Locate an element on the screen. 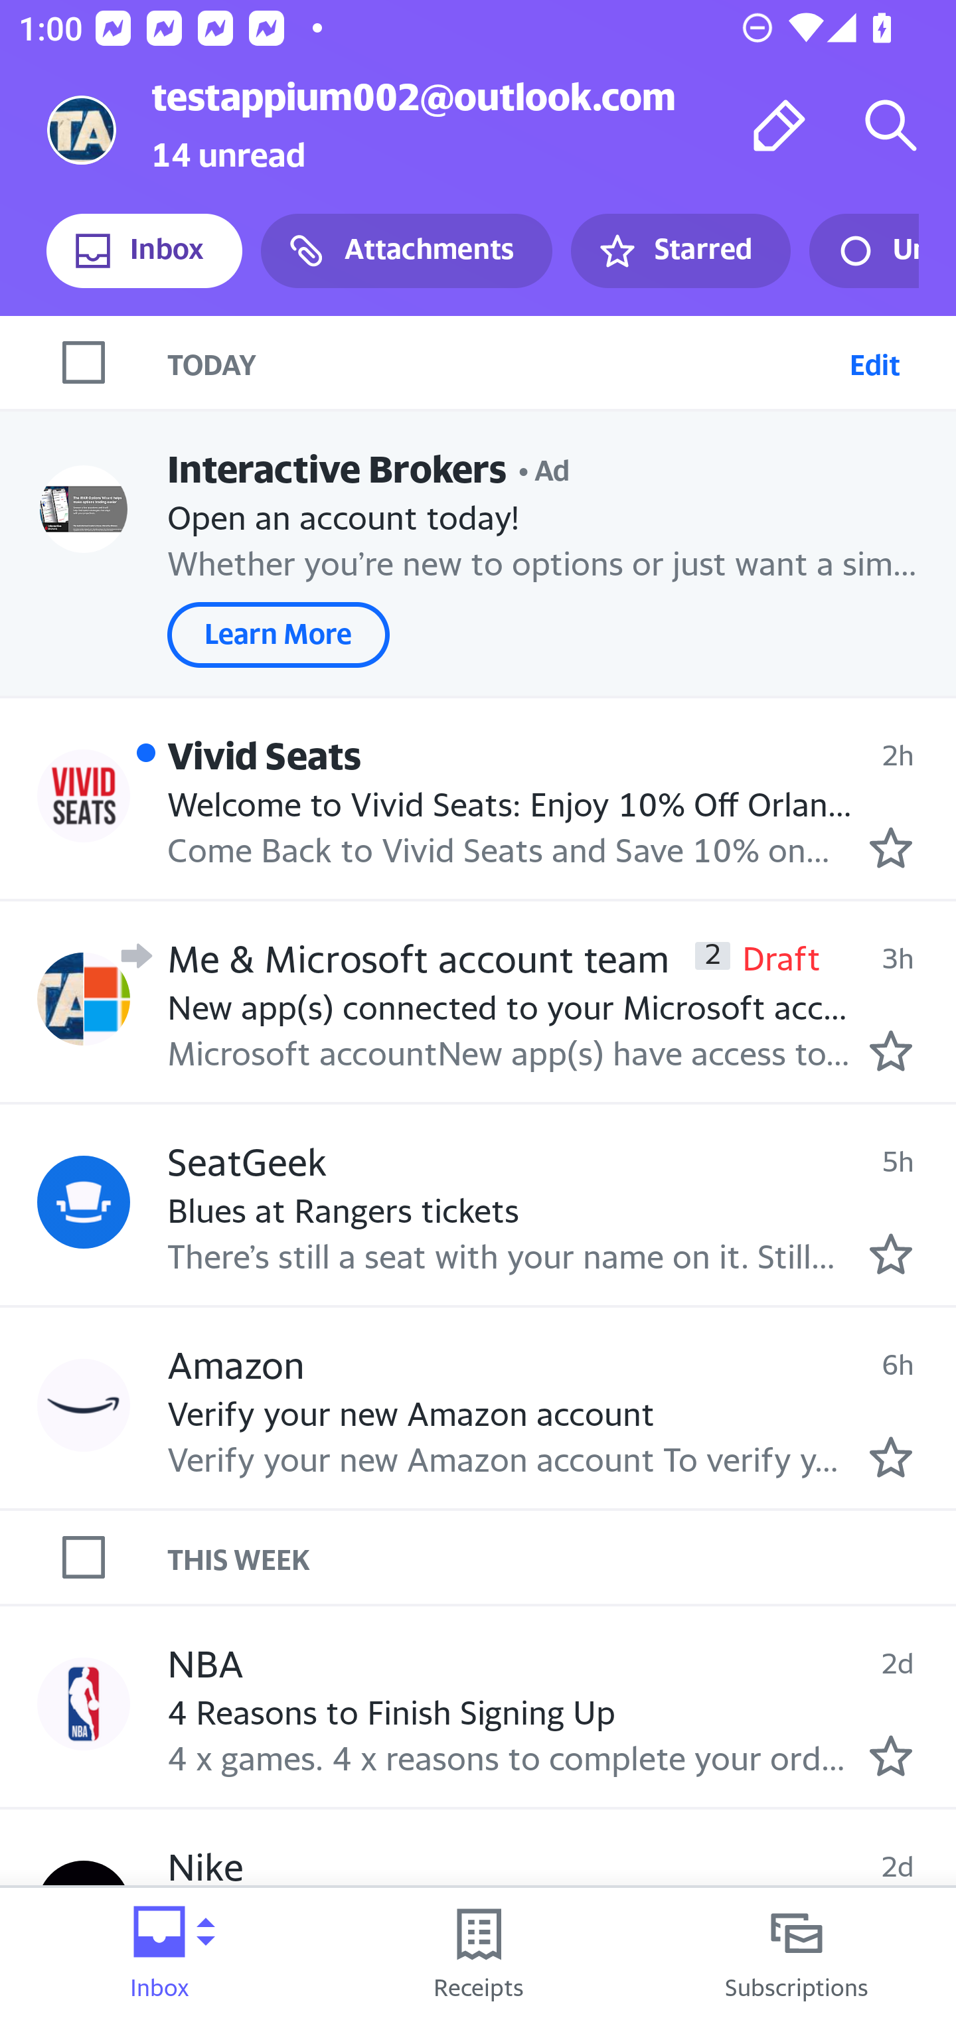 The height and width of the screenshot is (2018, 956). Profile
SeatGeek is located at coordinates (84, 1202).